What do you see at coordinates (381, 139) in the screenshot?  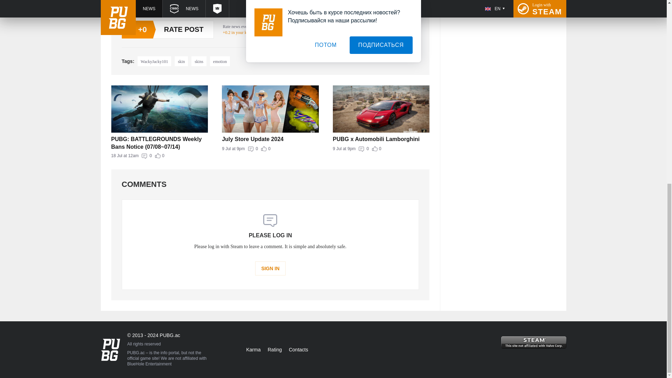 I see `emotion` at bounding box center [381, 139].